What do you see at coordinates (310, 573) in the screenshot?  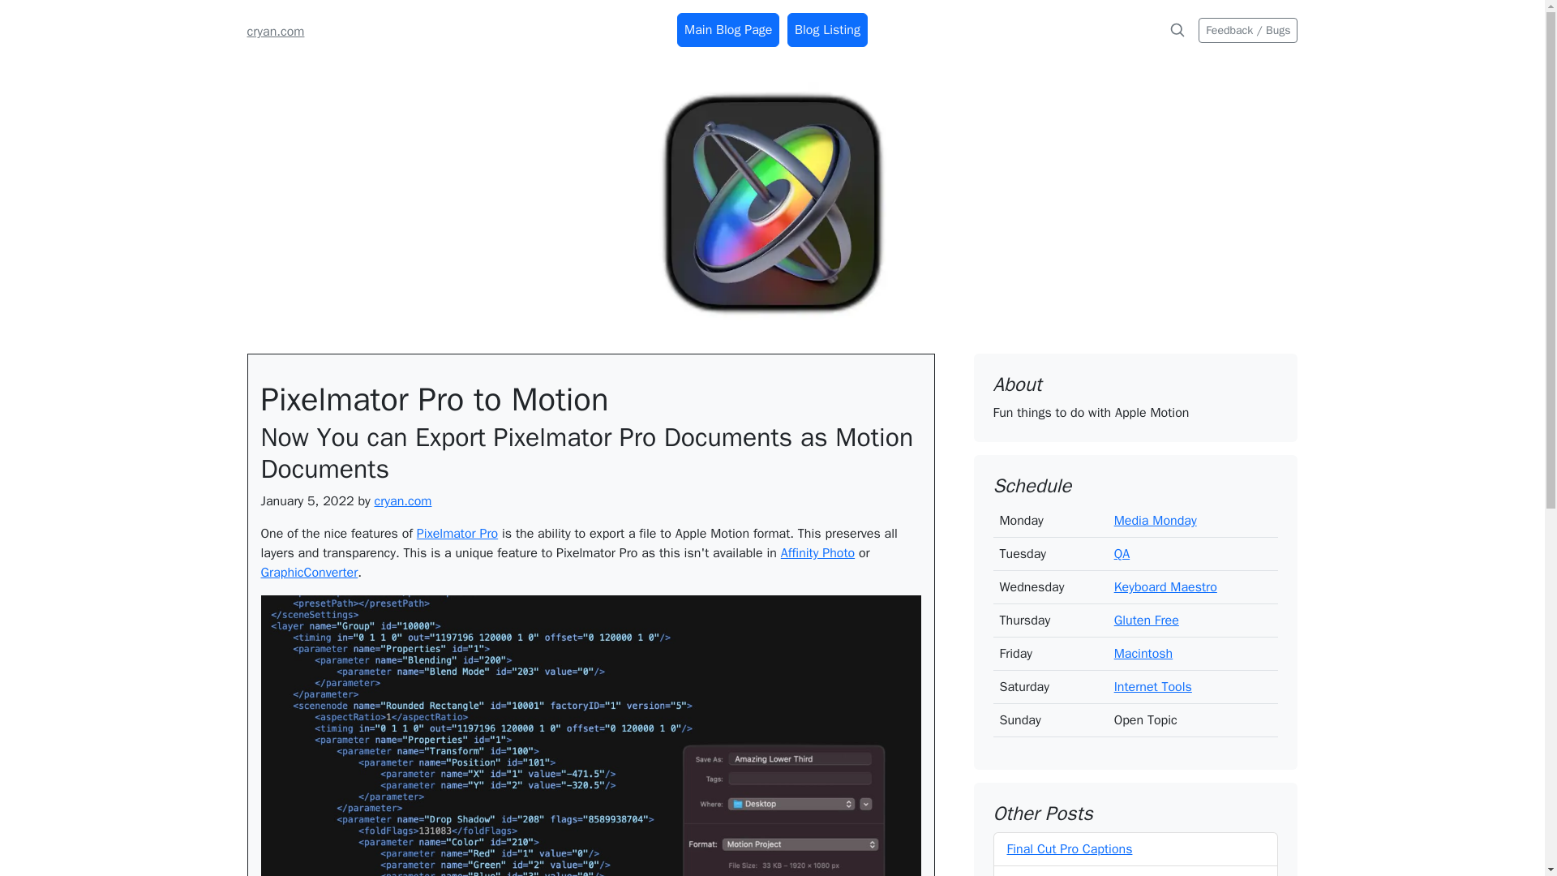 I see `GraphicConverter` at bounding box center [310, 573].